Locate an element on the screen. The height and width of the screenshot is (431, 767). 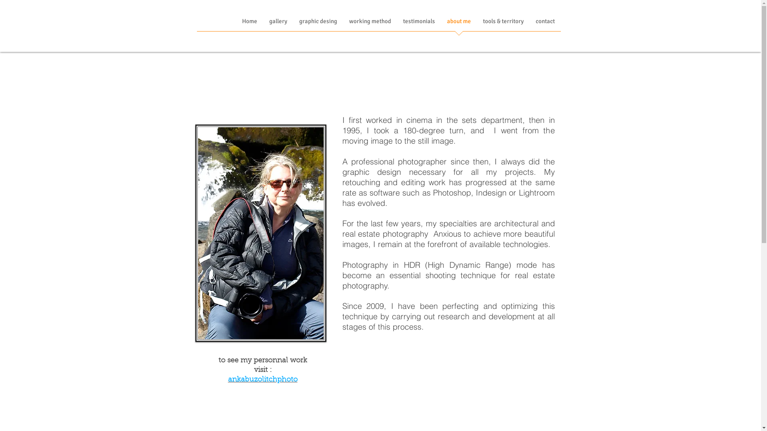
about me is located at coordinates (459, 24).